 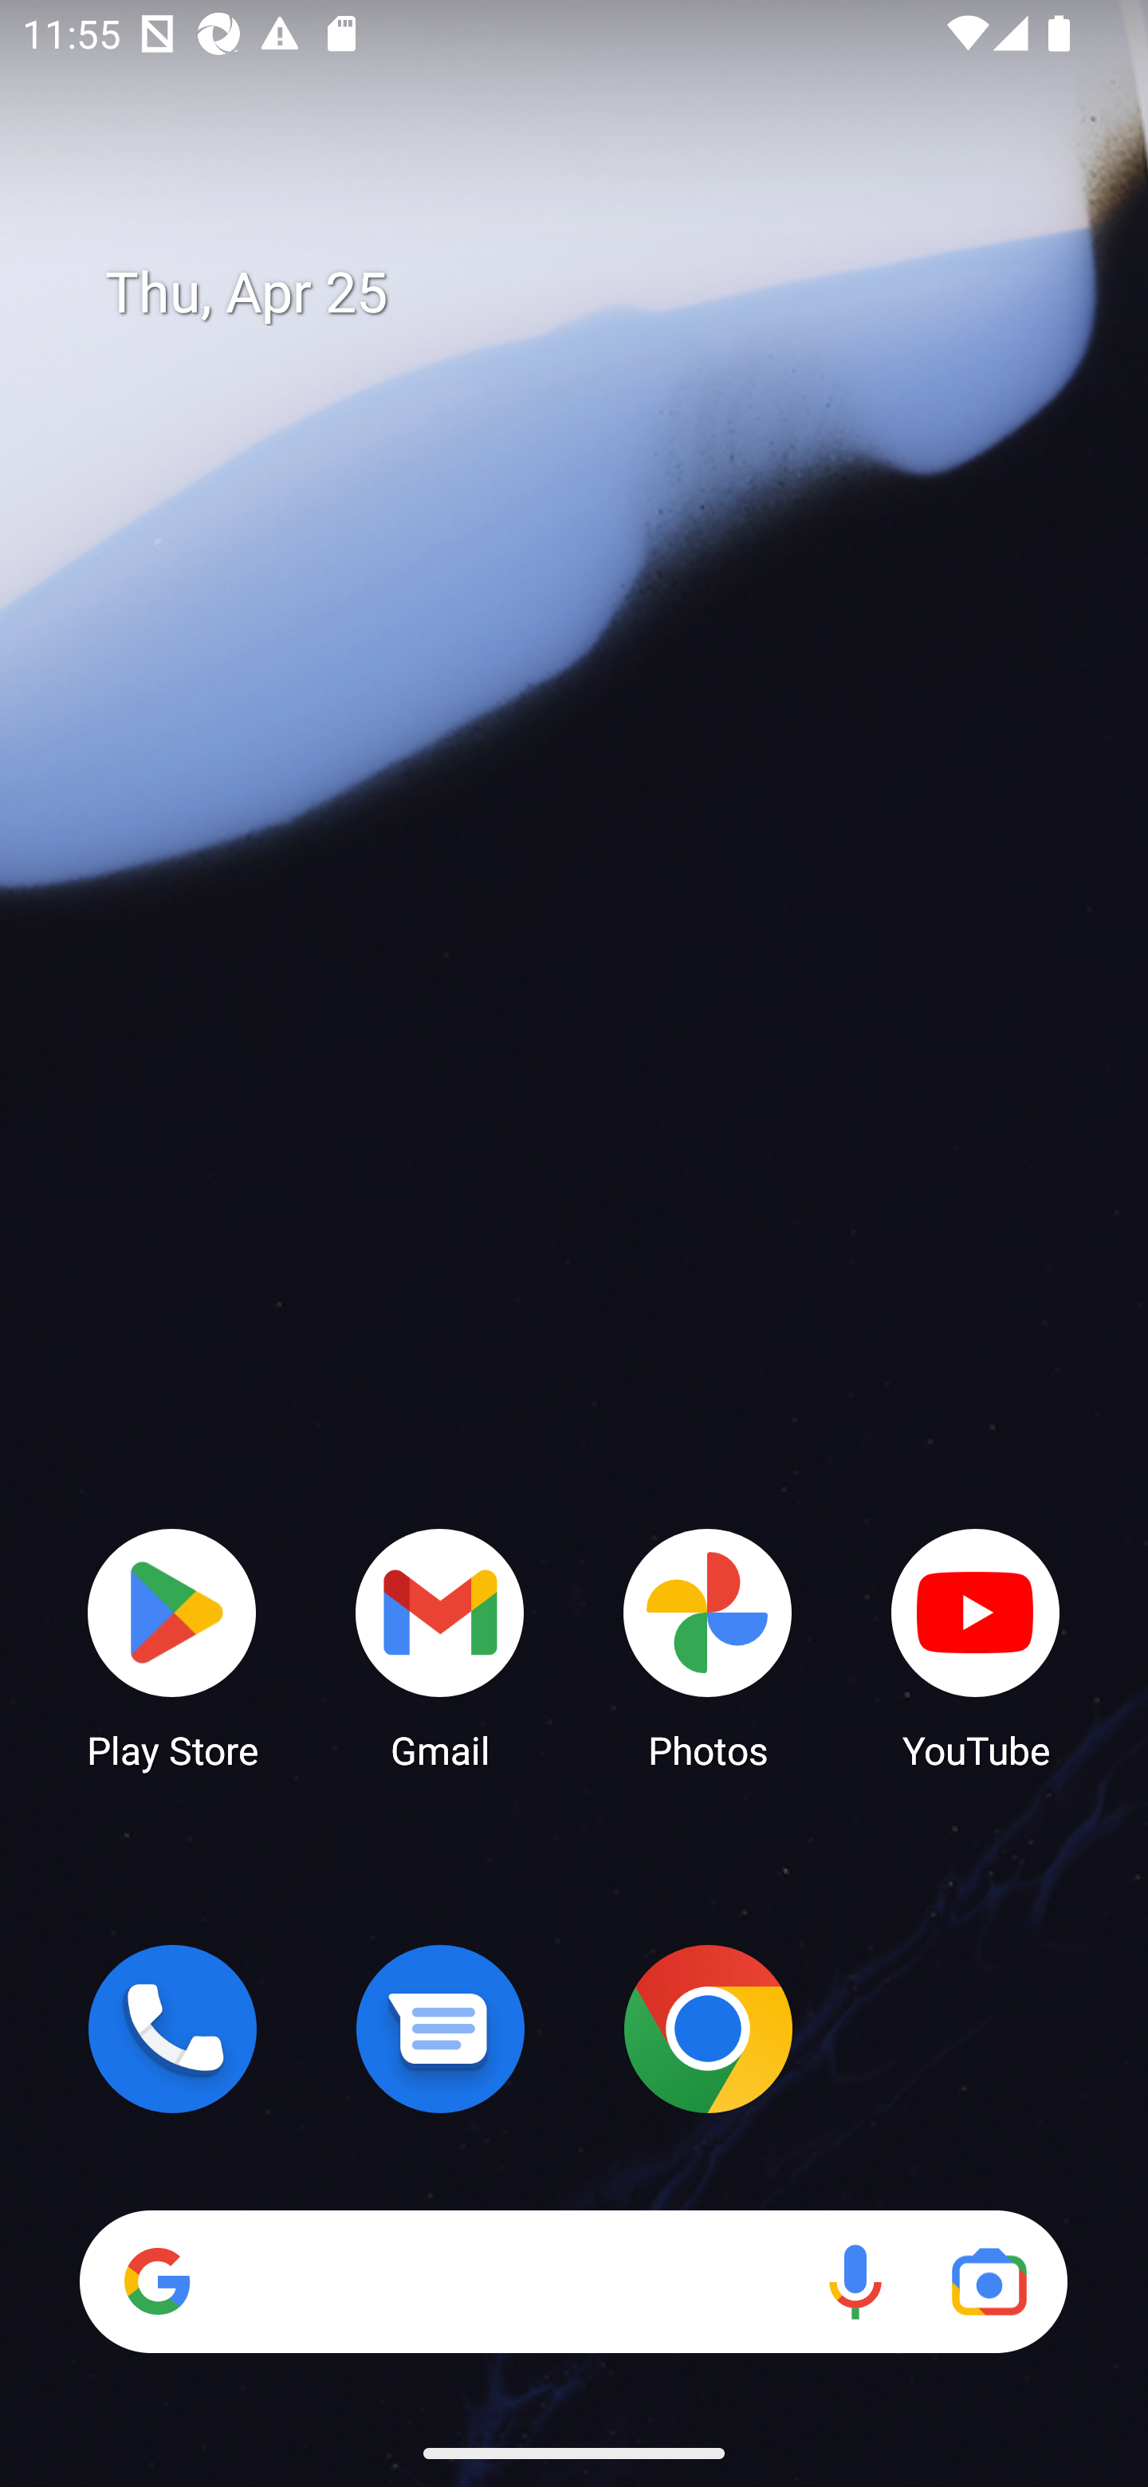 I want to click on Phone, so click(x=172, y=2029).